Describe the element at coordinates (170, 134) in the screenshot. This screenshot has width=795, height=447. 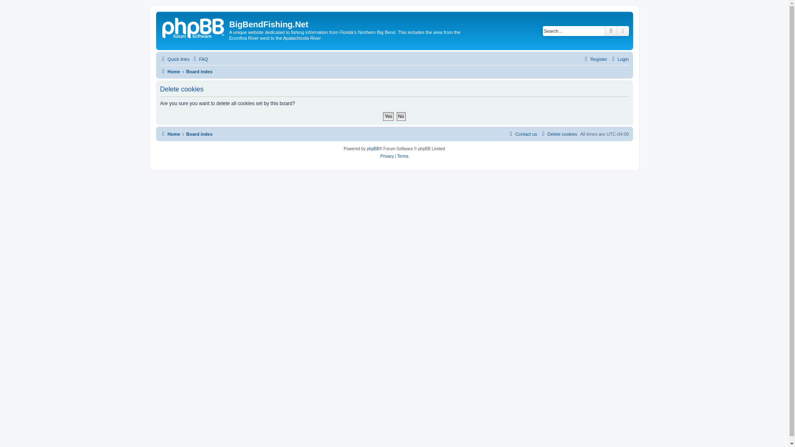
I see `Home` at that location.